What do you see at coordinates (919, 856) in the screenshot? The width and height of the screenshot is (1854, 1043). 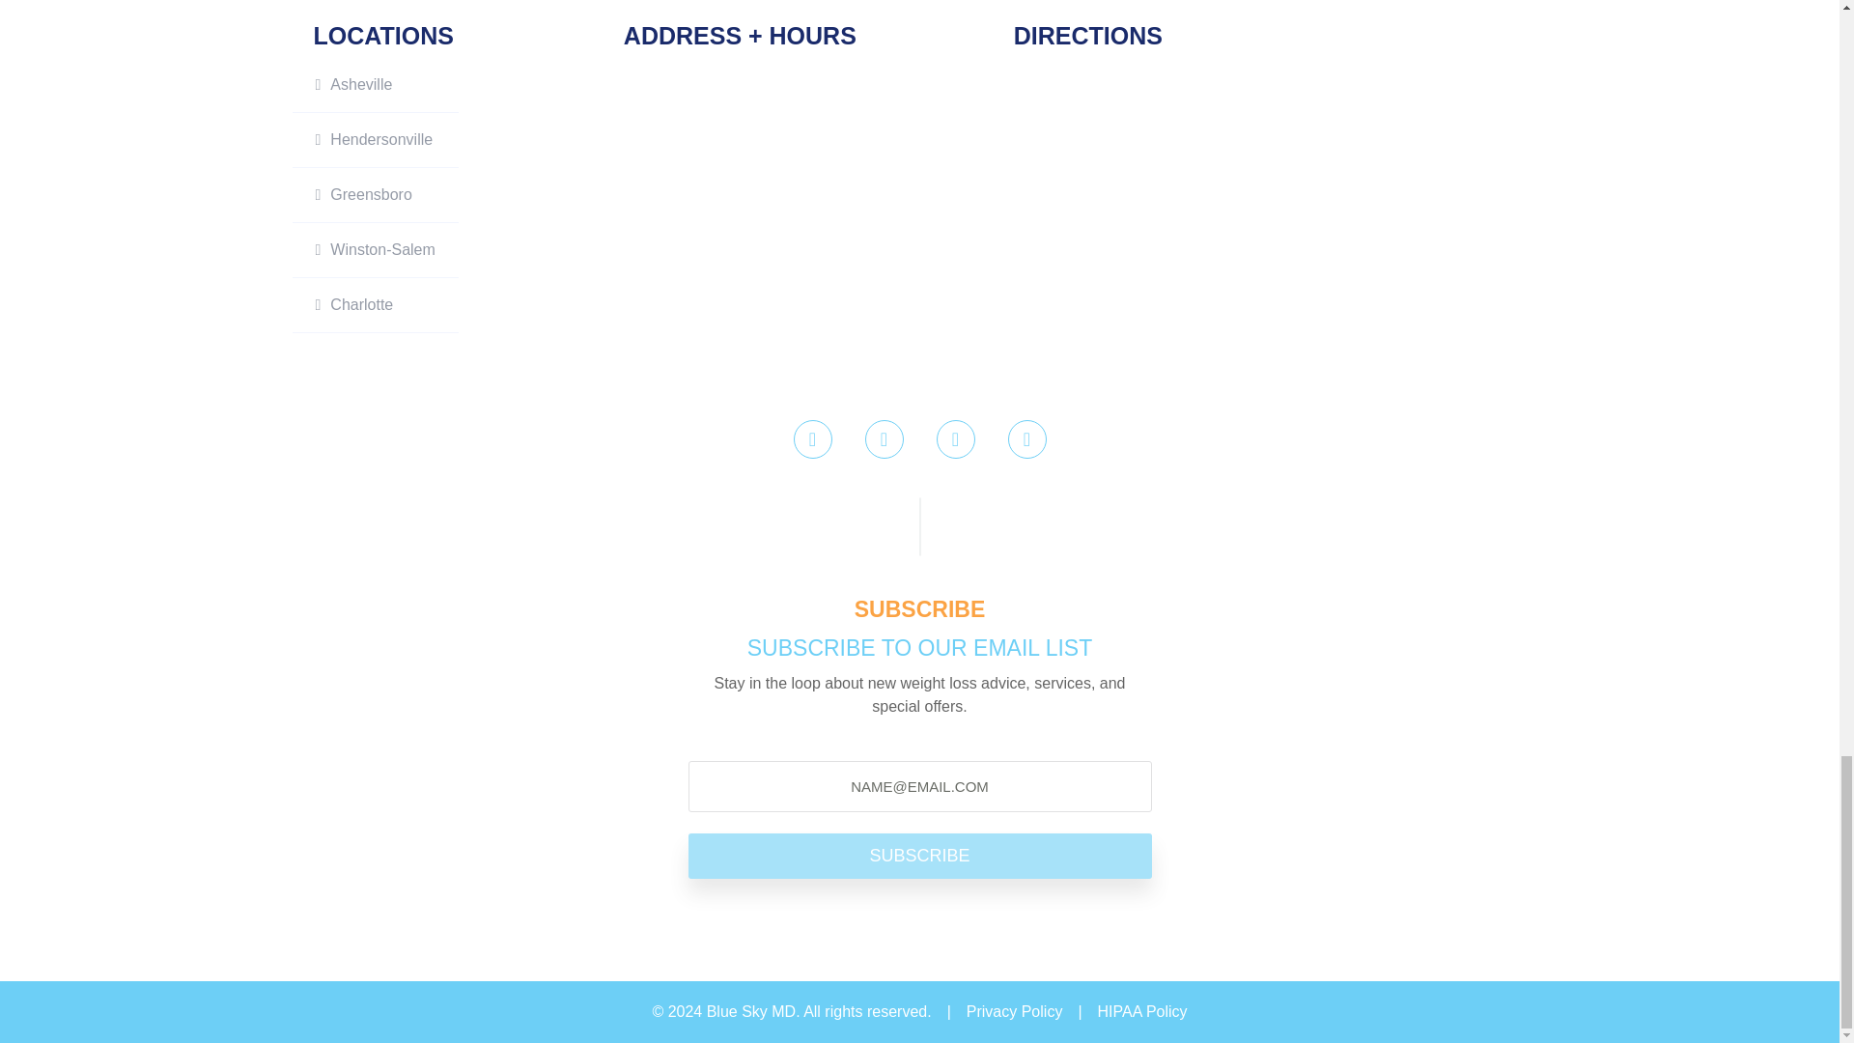 I see `Subscribe` at bounding box center [919, 856].